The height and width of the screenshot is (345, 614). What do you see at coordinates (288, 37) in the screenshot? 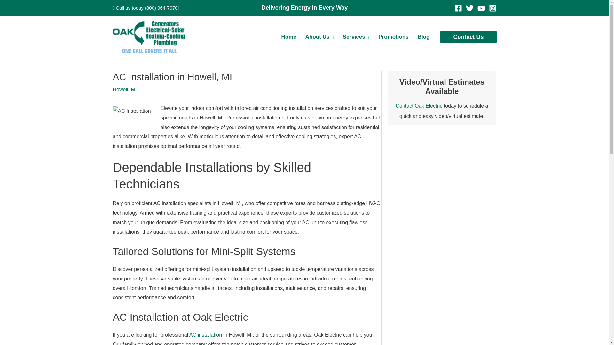
I see `Home` at bounding box center [288, 37].